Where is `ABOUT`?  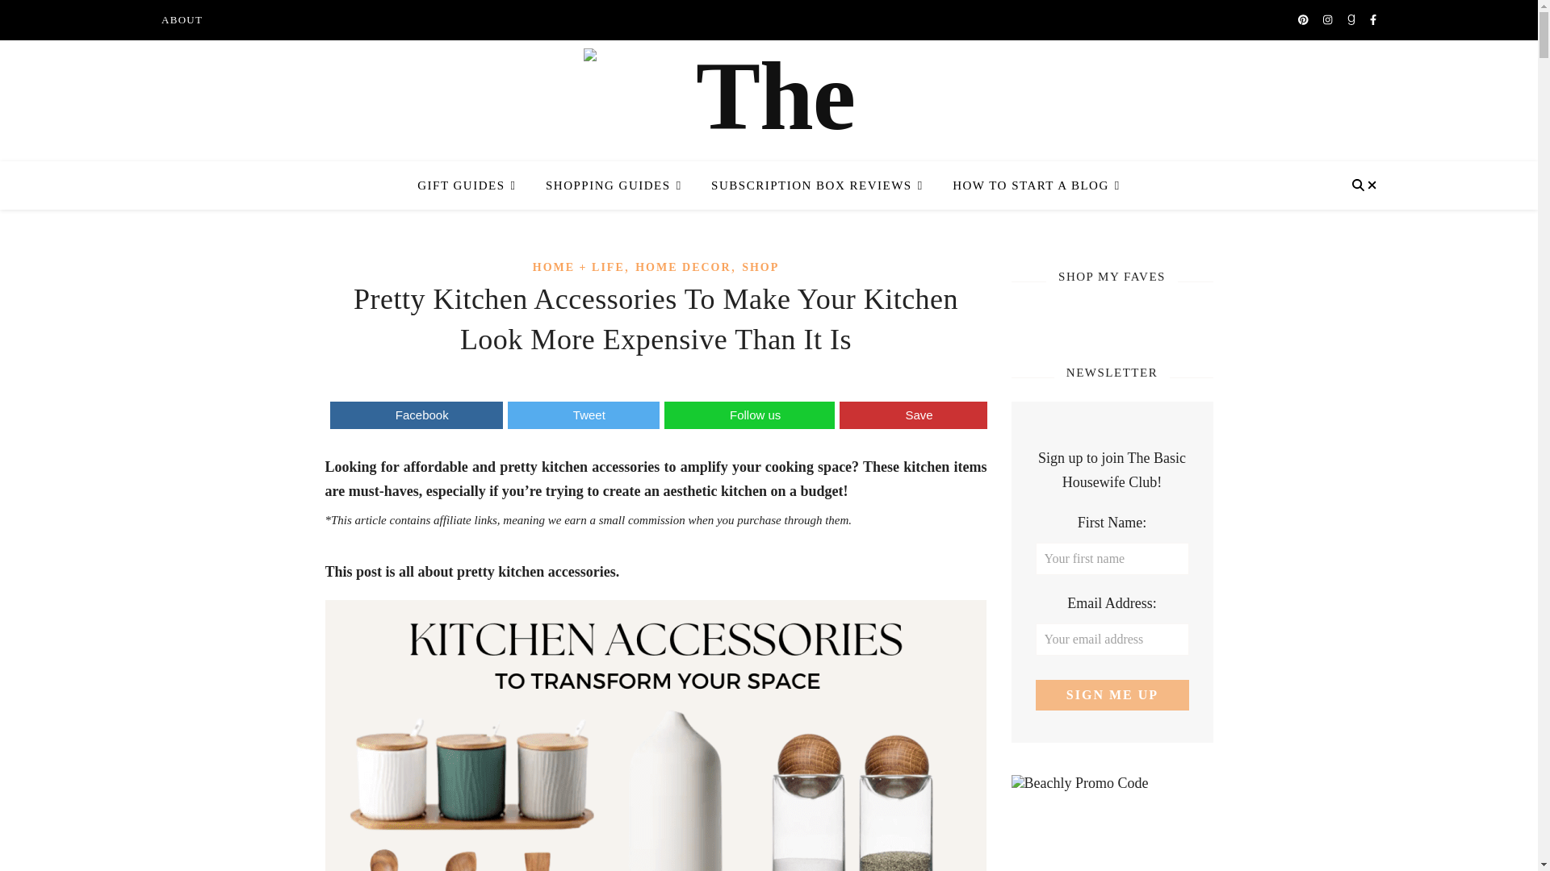 ABOUT is located at coordinates (182, 19).